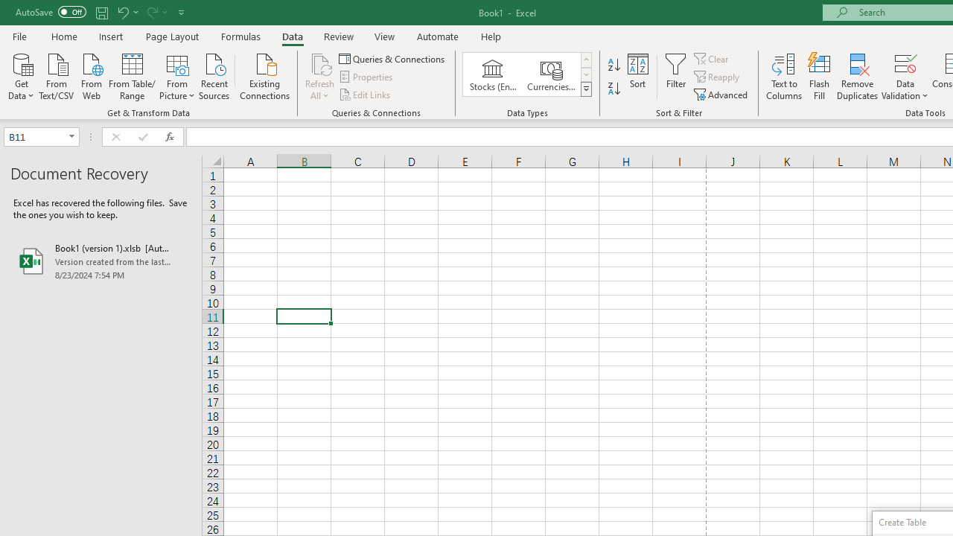 Image resolution: width=953 pixels, height=536 pixels. I want to click on From Text/CSV, so click(57, 75).